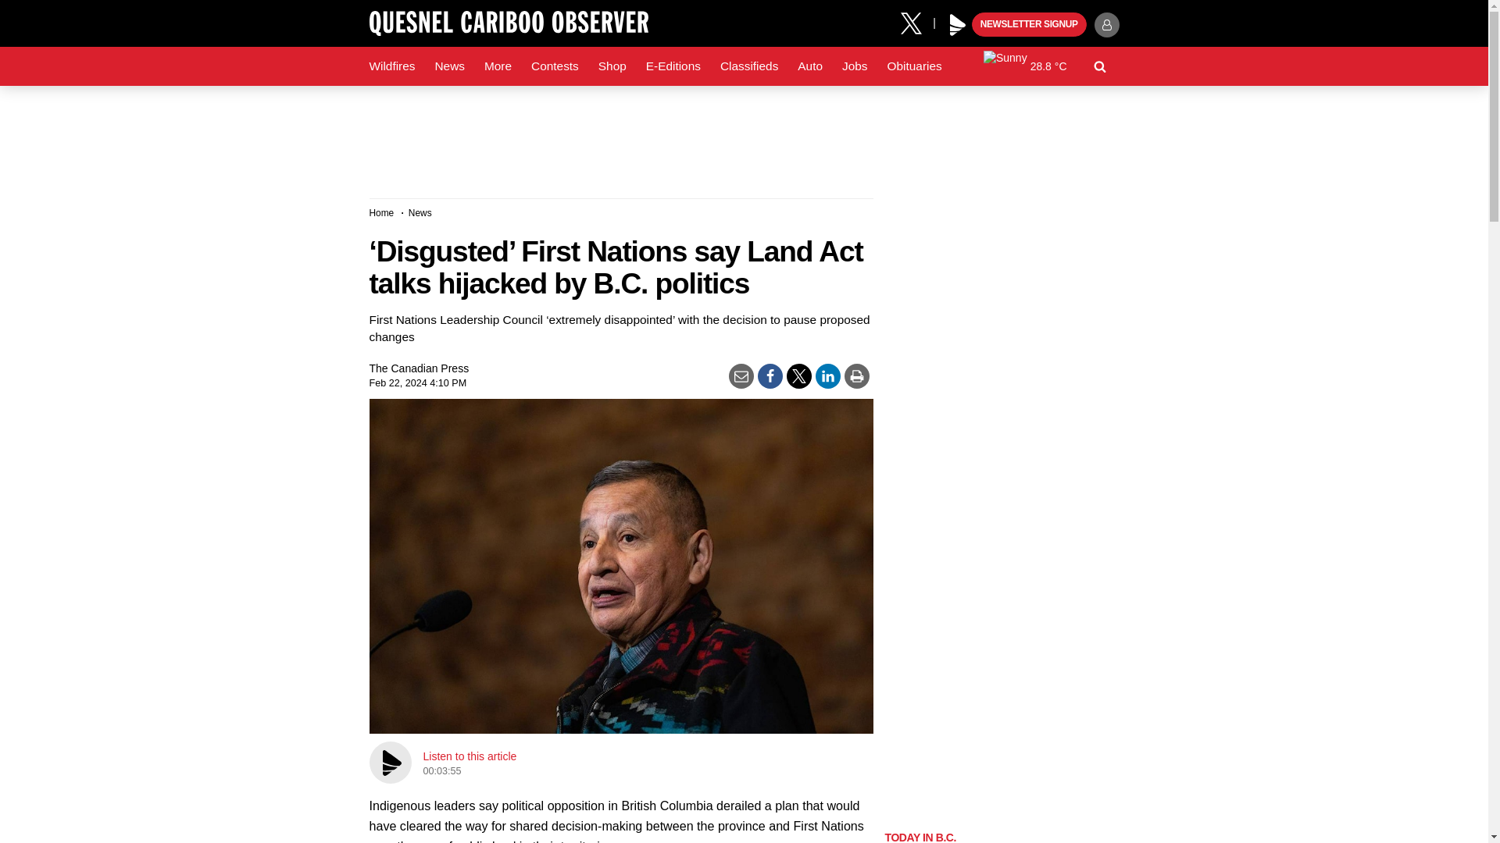  Describe the element at coordinates (448, 66) in the screenshot. I see `News` at that location.